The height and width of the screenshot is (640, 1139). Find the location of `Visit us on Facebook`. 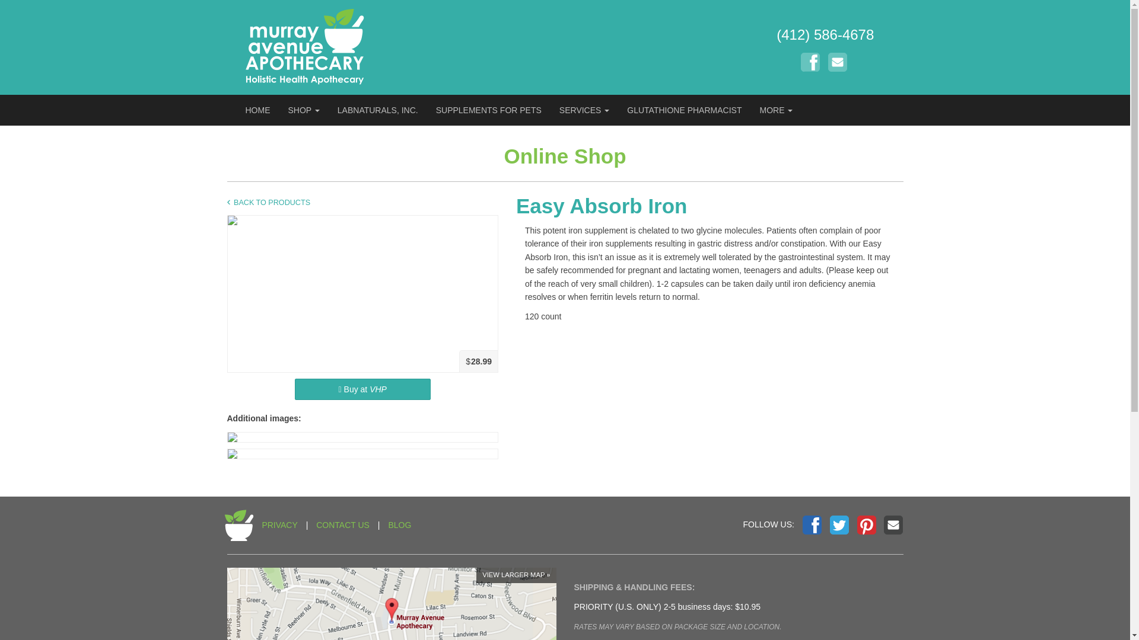

Visit us on Facebook is located at coordinates (812, 525).